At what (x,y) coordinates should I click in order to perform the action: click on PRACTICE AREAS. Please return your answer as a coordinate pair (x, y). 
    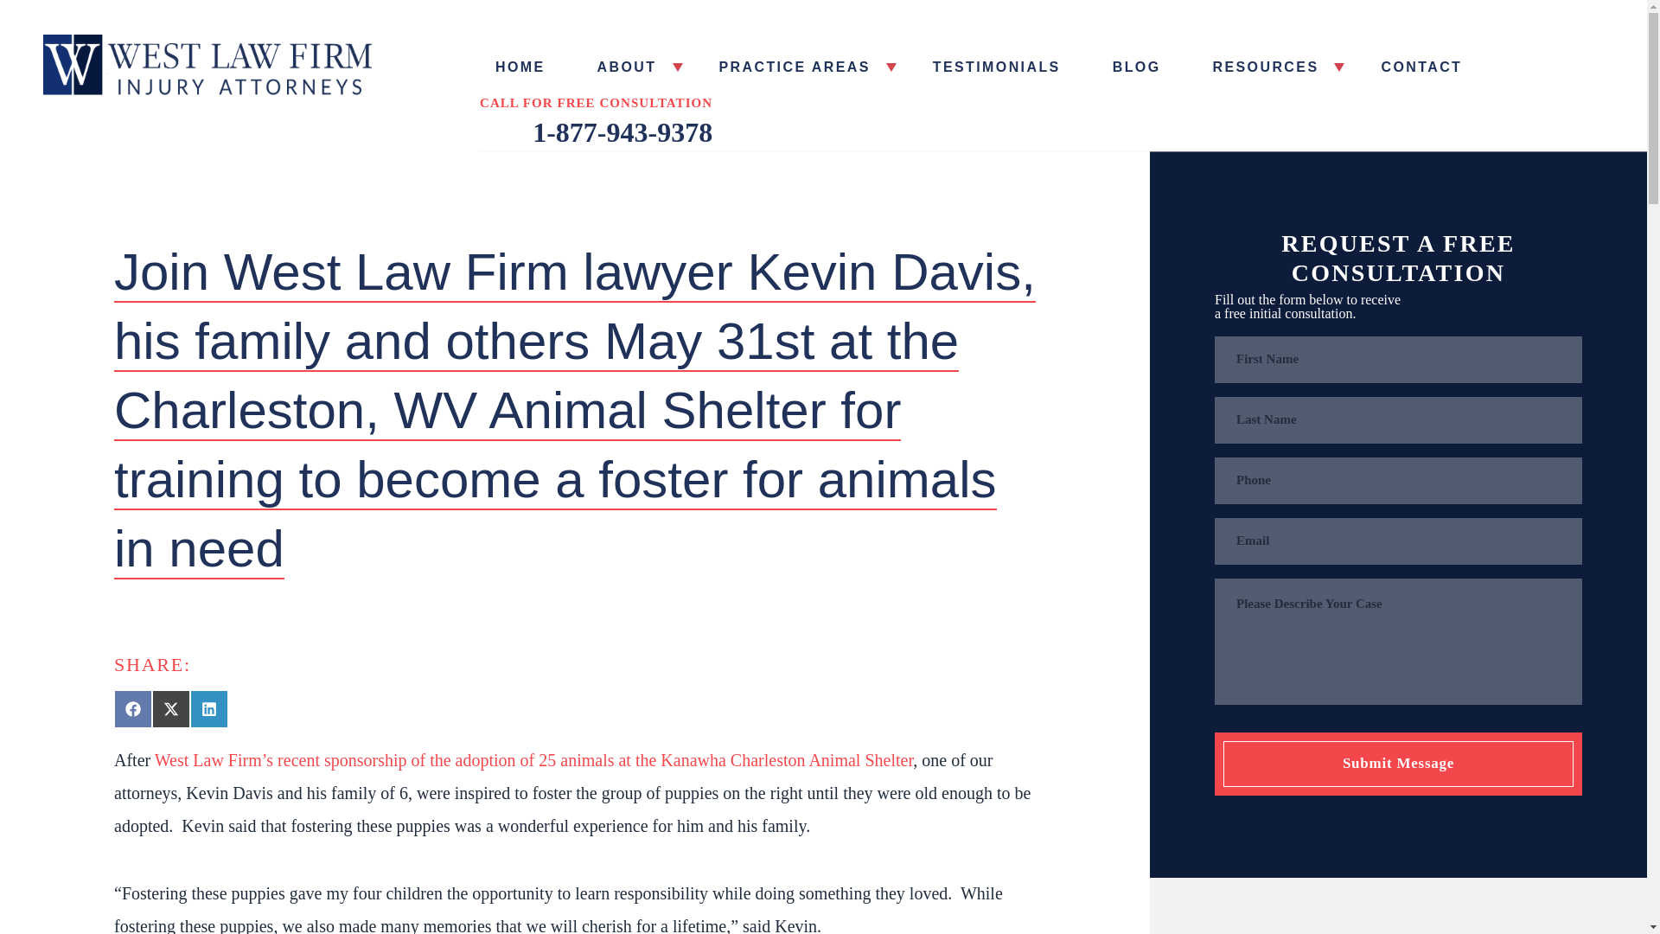
    Looking at the image, I should click on (800, 67).